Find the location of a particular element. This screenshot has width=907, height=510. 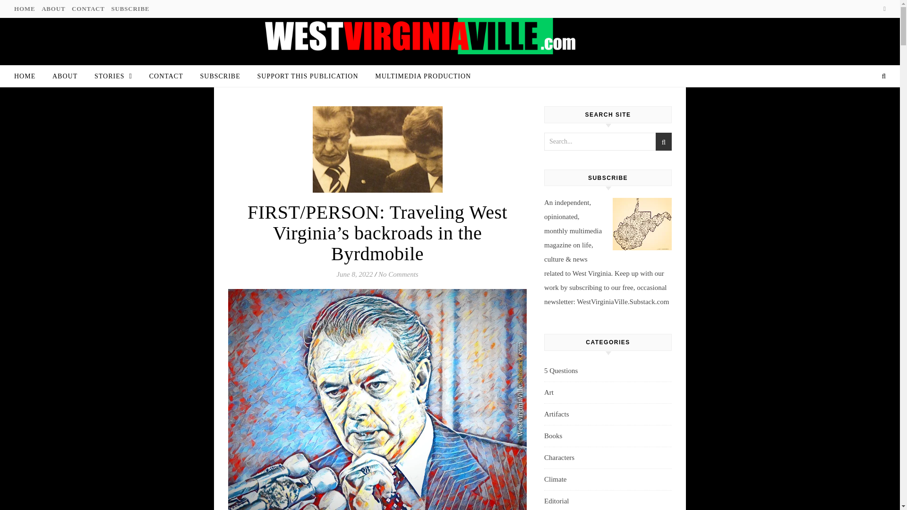

STORIES is located at coordinates (113, 76).